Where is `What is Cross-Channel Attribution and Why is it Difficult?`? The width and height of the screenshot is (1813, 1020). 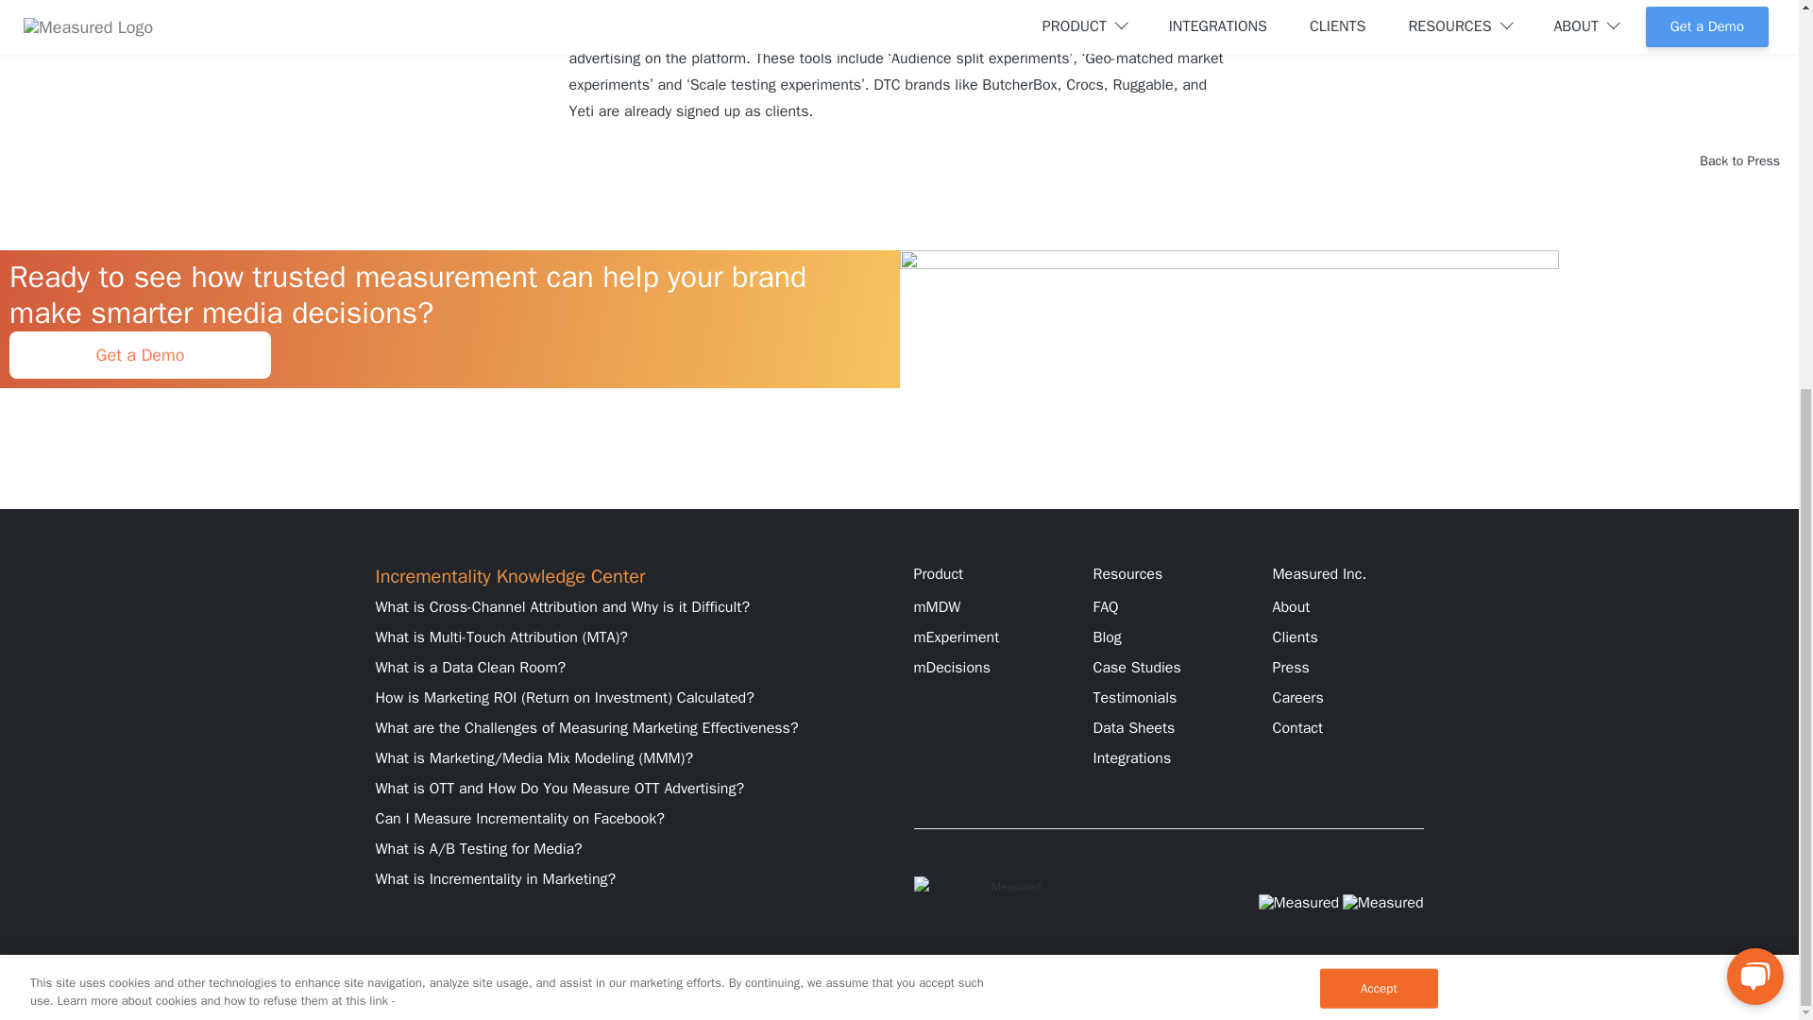
What is Cross-Channel Attribution and Why is it Difficult? is located at coordinates (563, 606).